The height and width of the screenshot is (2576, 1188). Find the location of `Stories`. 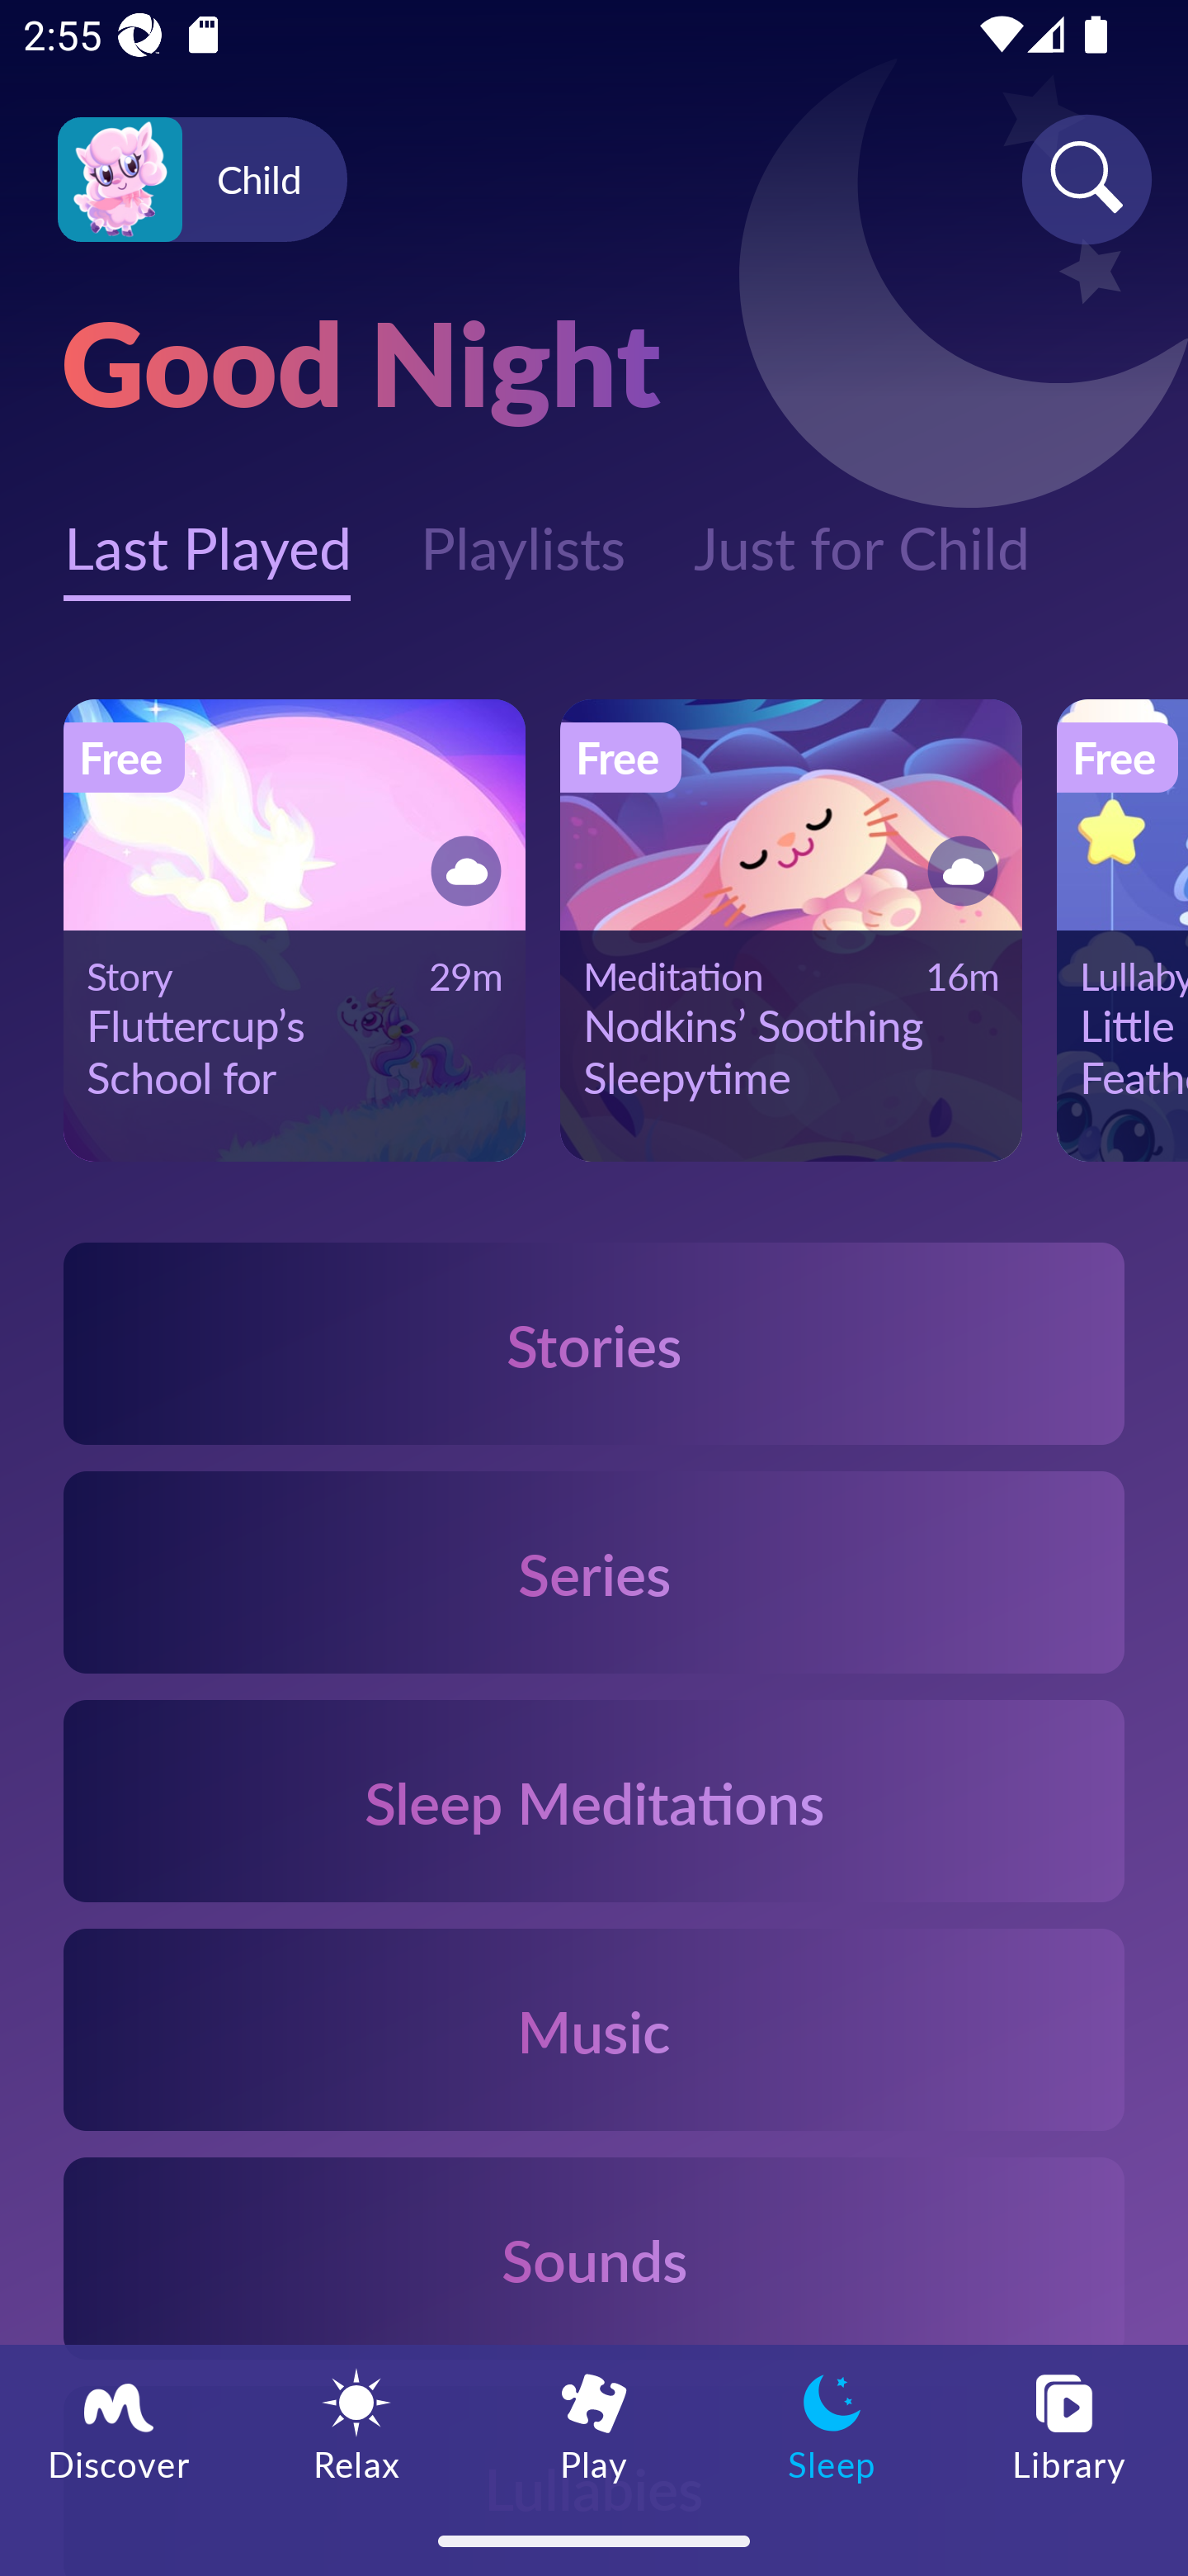

Stories is located at coordinates (594, 1342).